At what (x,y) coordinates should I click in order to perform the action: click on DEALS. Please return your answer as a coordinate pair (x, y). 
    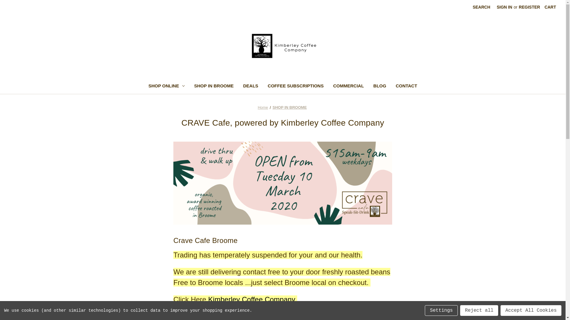
    Looking at the image, I should click on (251, 87).